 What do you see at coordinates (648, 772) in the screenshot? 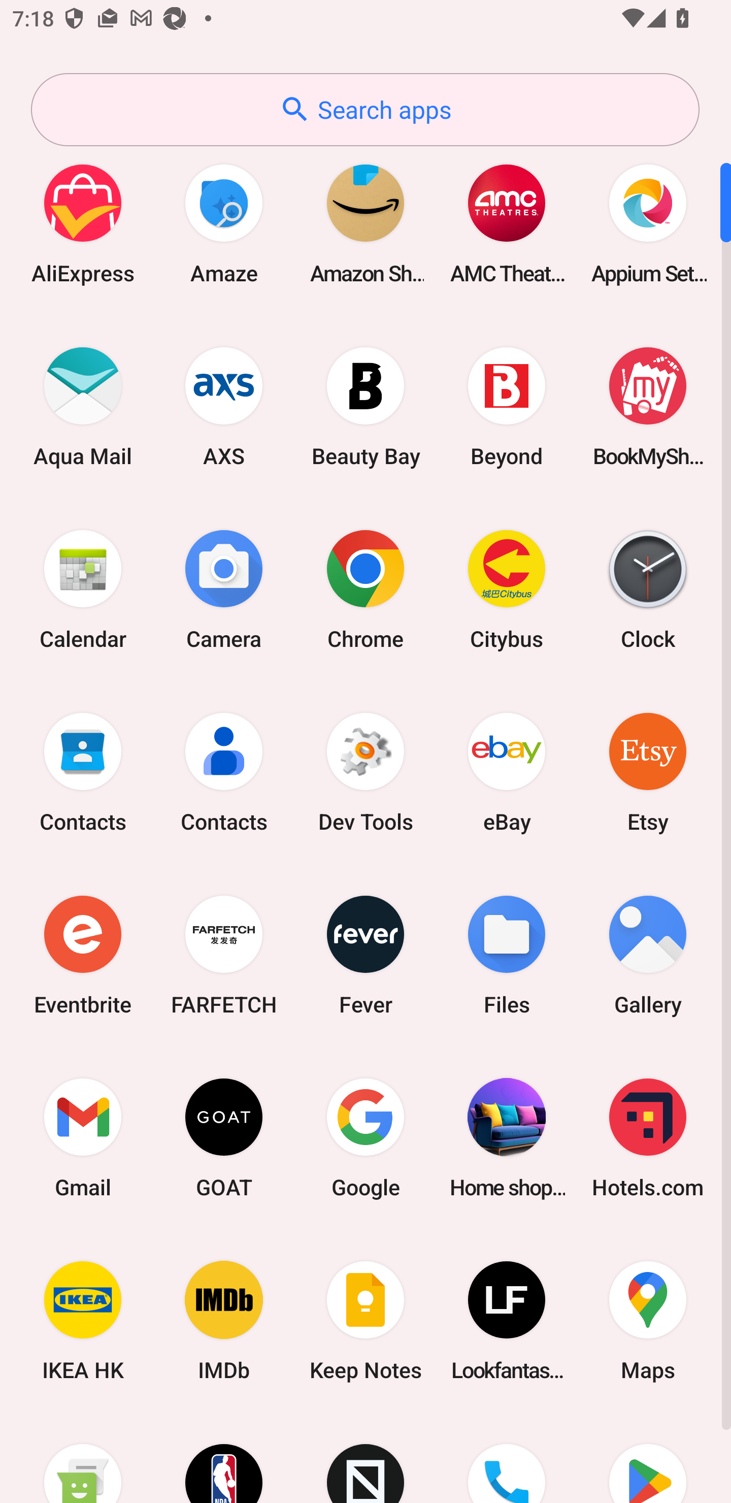
I see `Etsy` at bounding box center [648, 772].